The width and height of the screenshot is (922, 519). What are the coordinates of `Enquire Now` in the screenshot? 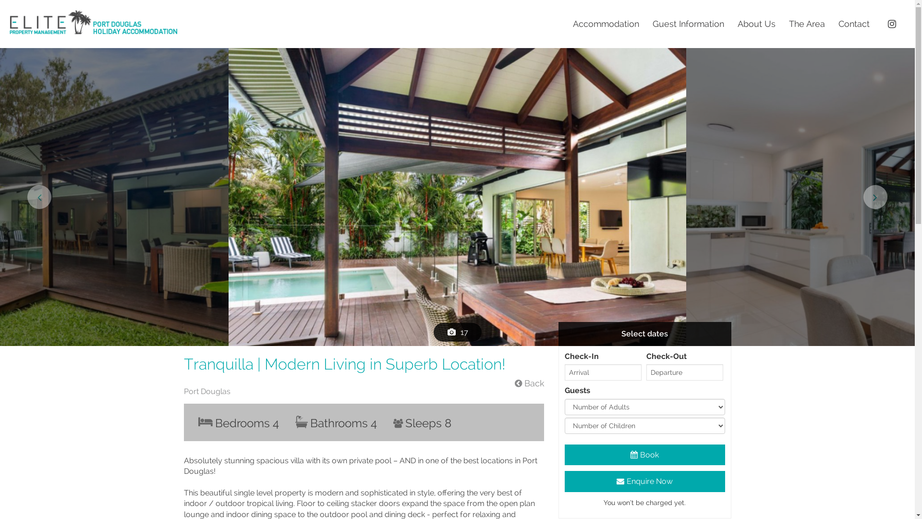 It's located at (645, 482).